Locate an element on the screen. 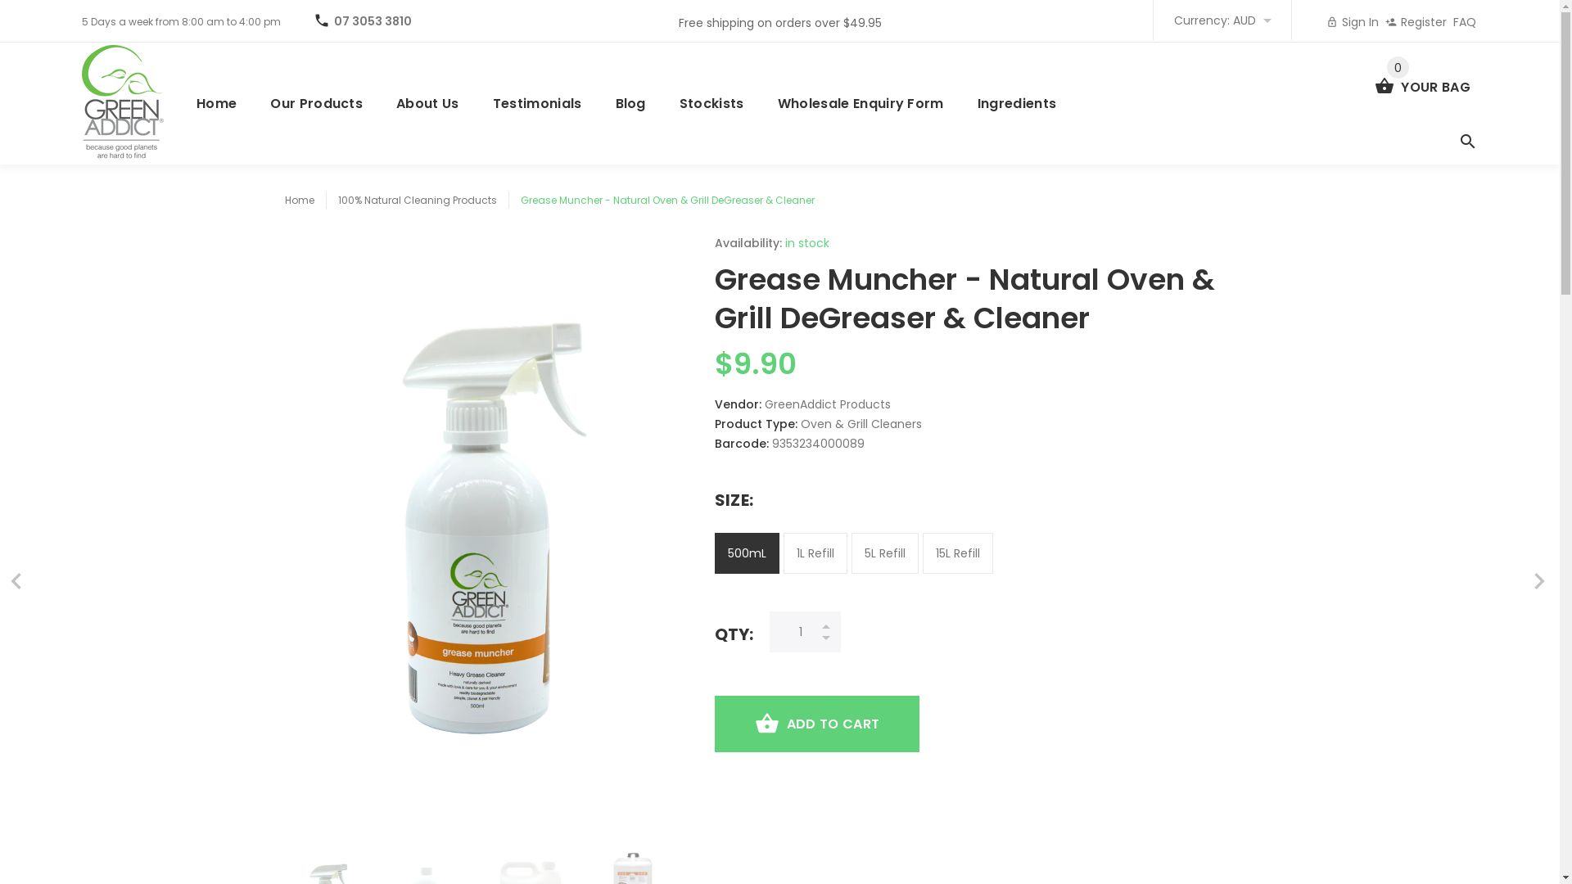  Testimonials is located at coordinates (538, 103).